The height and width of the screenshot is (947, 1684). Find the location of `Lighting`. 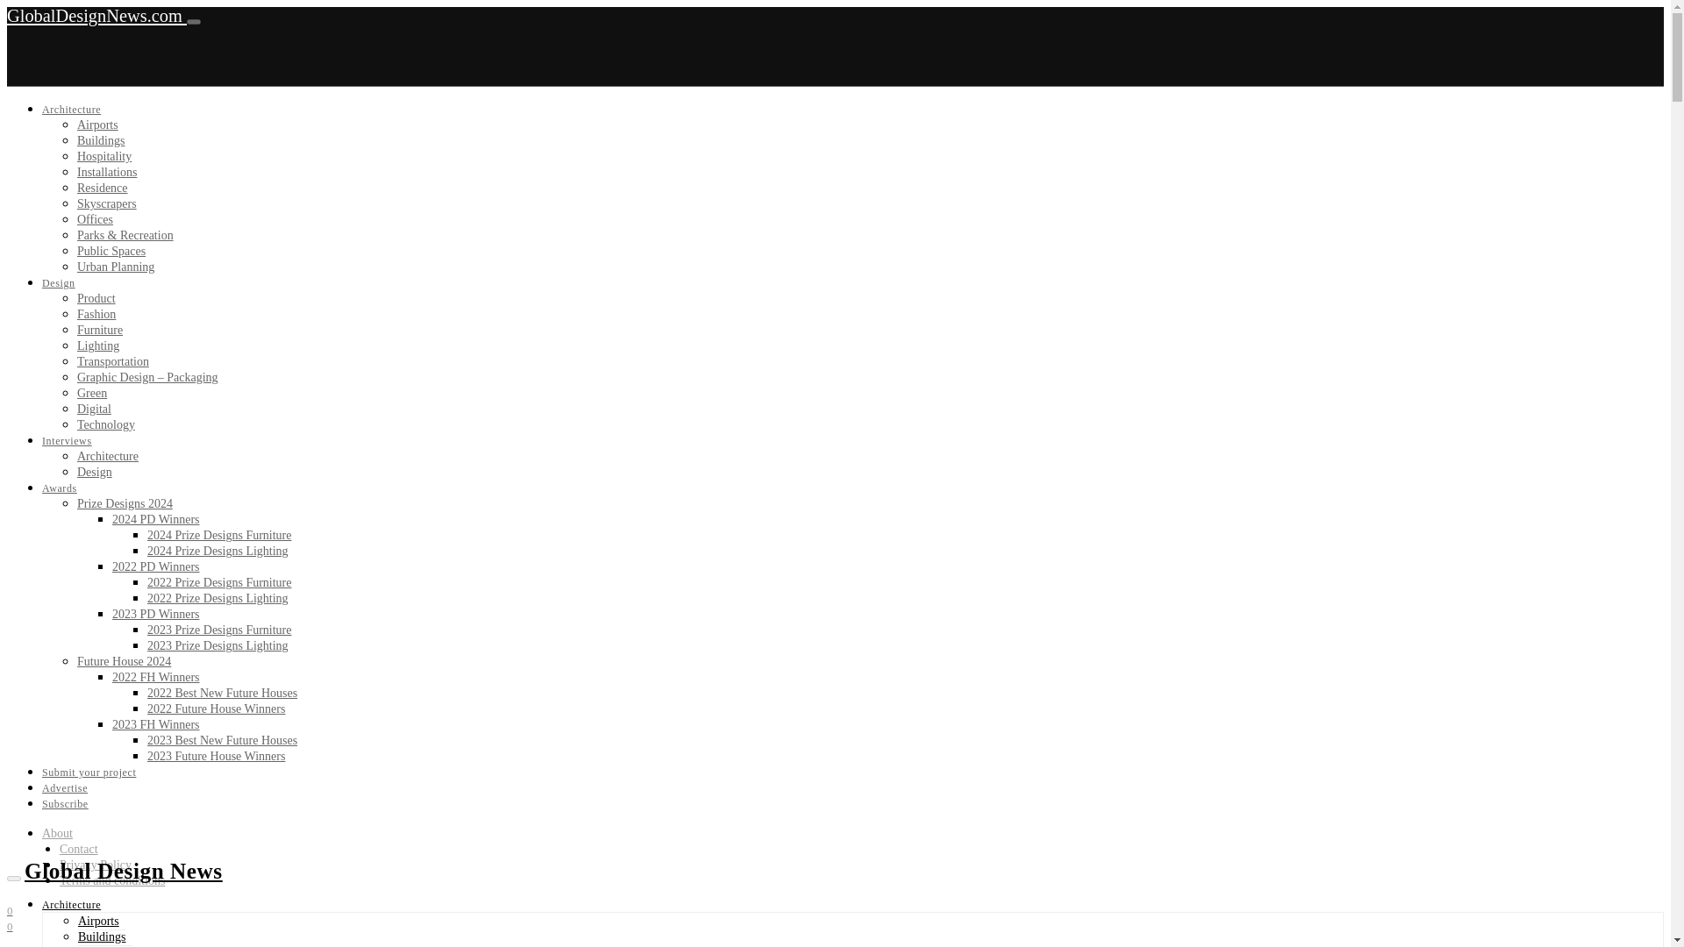

Lighting is located at coordinates (98, 345).